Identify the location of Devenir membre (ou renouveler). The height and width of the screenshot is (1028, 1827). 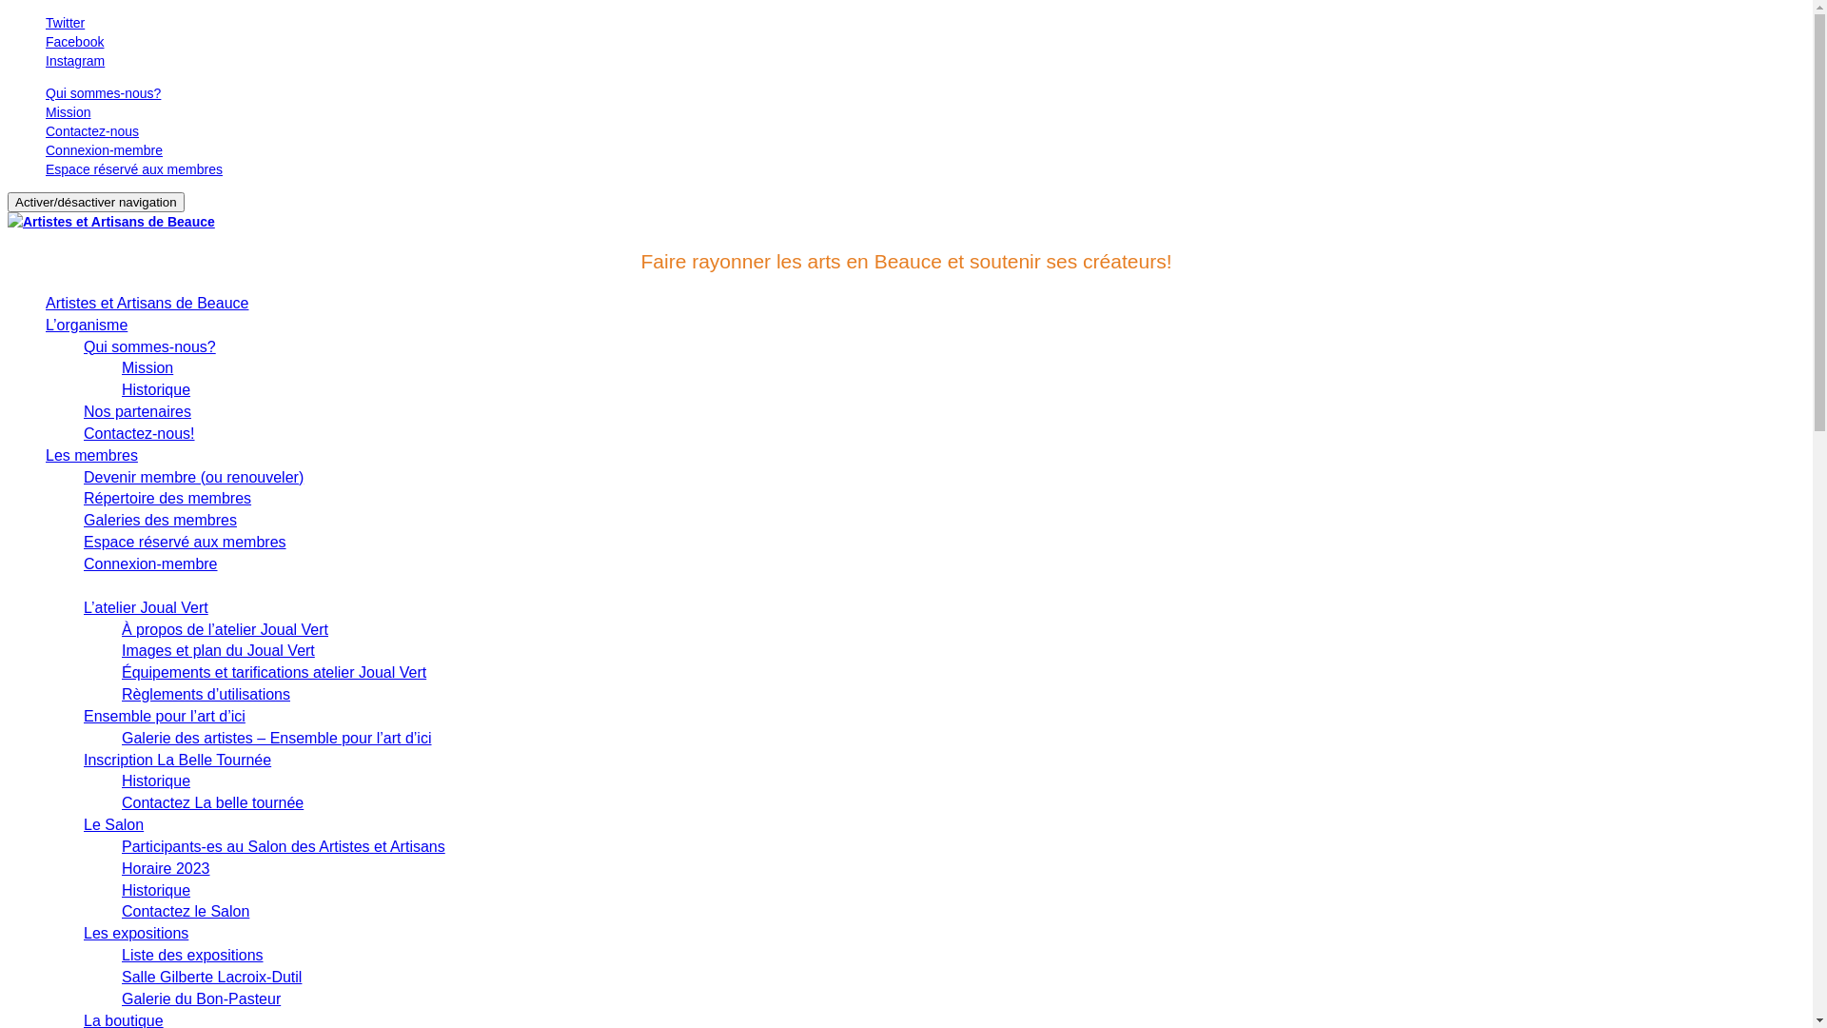
(194, 478).